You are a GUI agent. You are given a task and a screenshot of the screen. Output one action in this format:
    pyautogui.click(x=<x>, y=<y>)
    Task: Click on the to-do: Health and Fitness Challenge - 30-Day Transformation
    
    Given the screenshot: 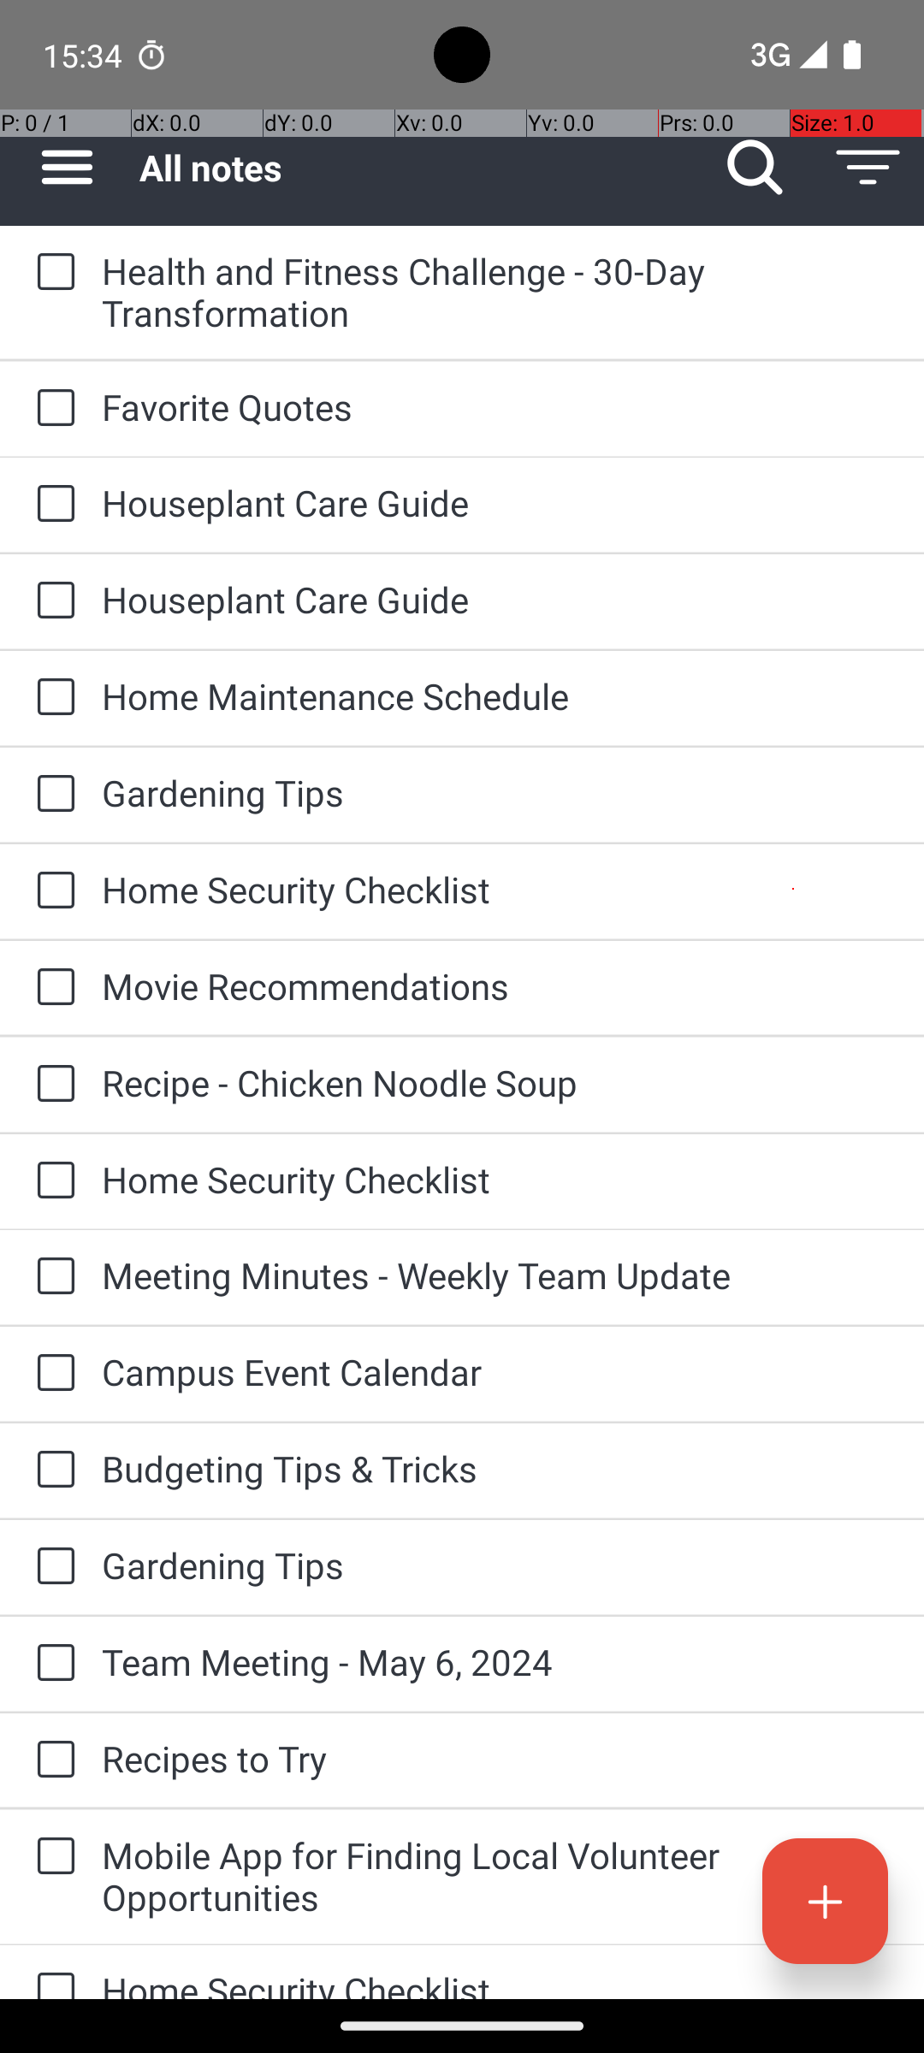 What is the action you would take?
    pyautogui.click(x=51, y=273)
    